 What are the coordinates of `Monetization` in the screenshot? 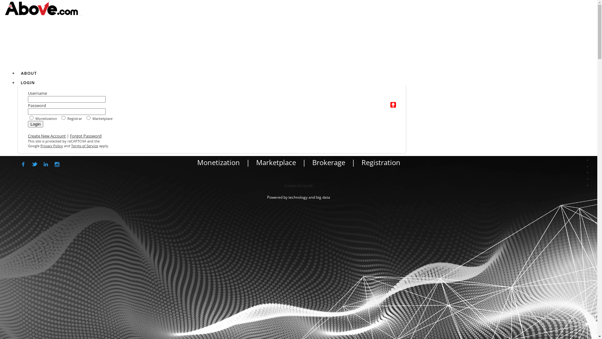 It's located at (218, 162).